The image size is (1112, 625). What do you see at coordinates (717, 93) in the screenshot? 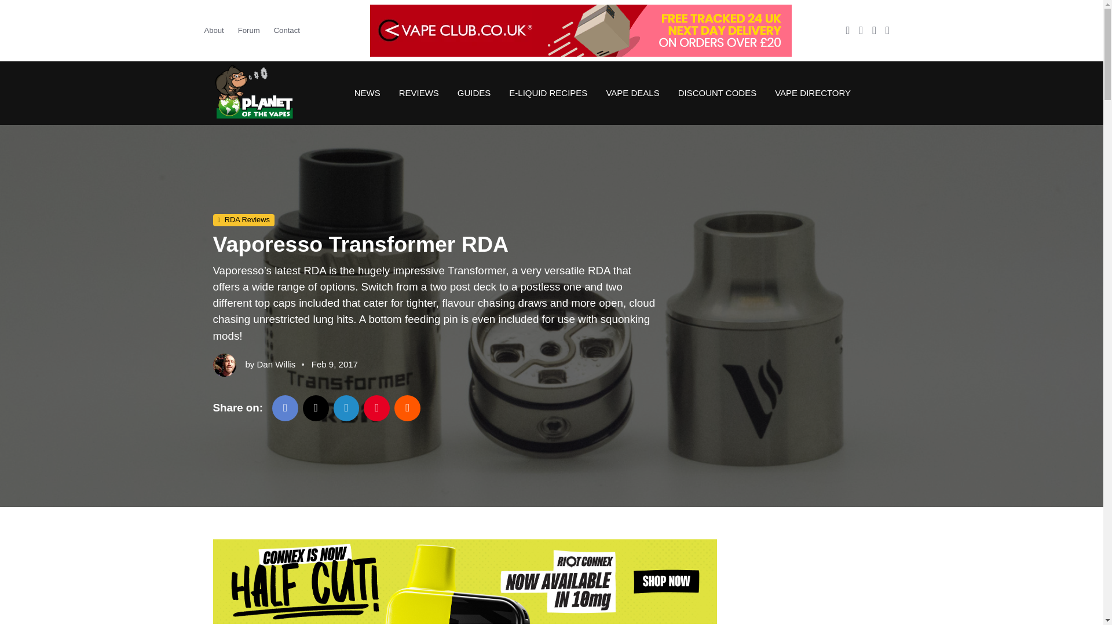
I see `DISCOUNT CODES` at bounding box center [717, 93].